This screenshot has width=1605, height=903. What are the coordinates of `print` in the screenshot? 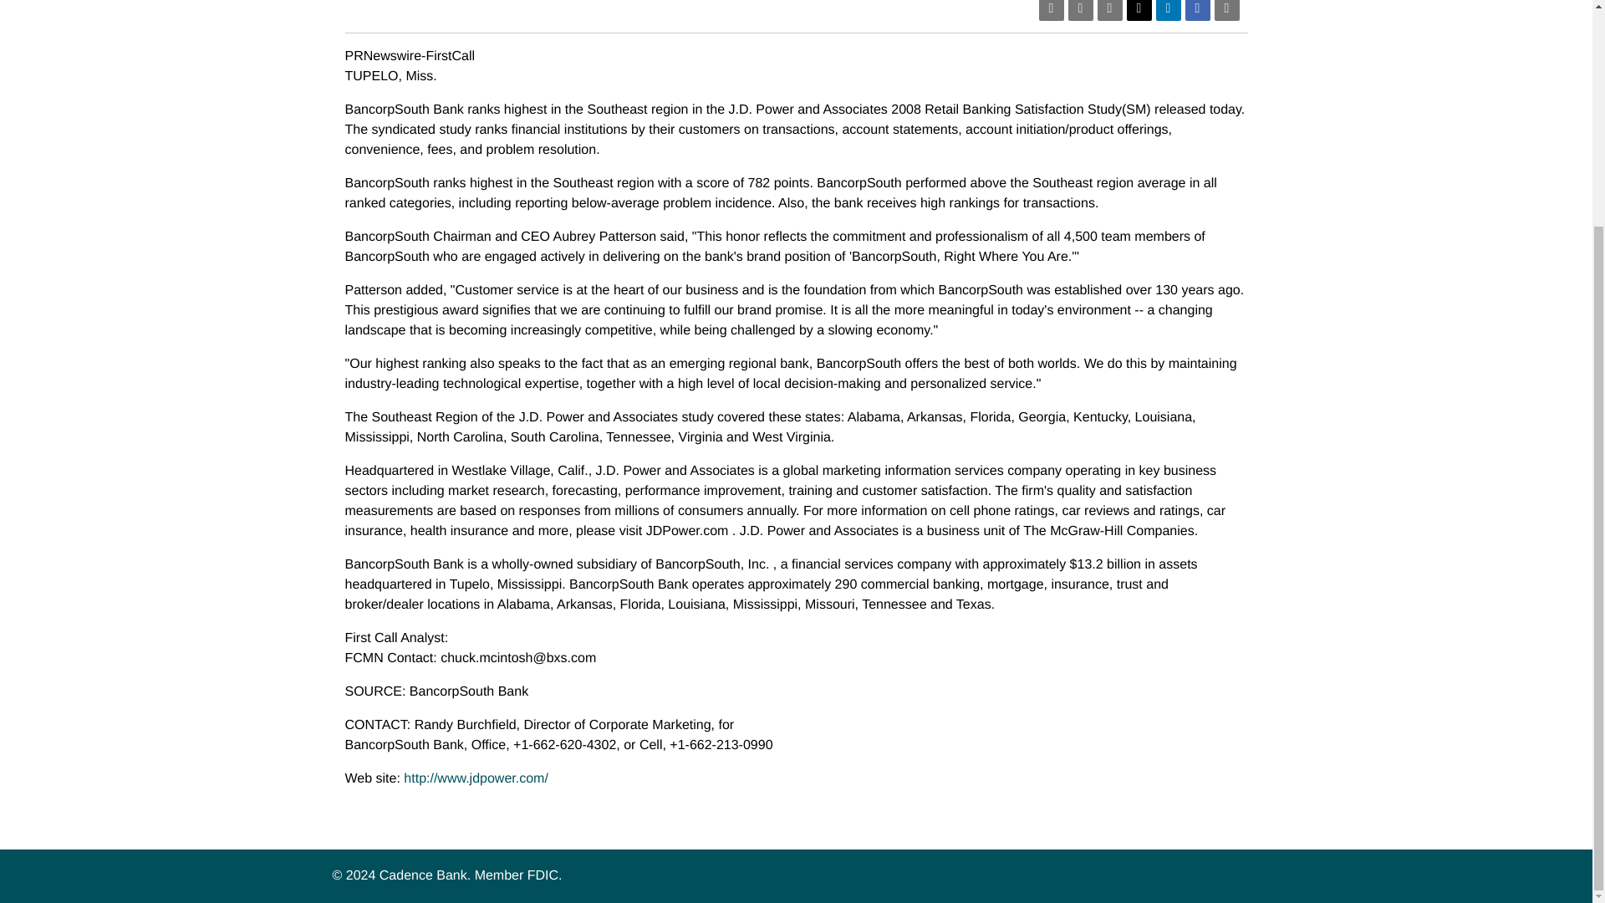 It's located at (1225, 10).